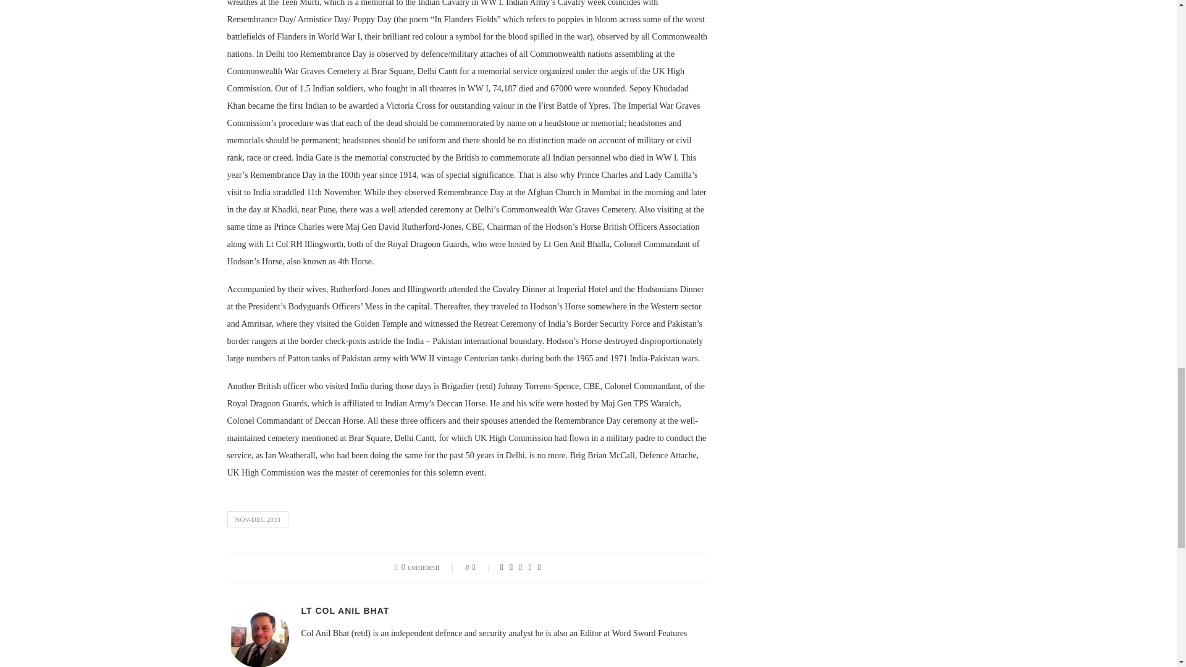 The image size is (1186, 667). Describe the element at coordinates (345, 610) in the screenshot. I see `Author Lt Col Anil Bhat` at that location.